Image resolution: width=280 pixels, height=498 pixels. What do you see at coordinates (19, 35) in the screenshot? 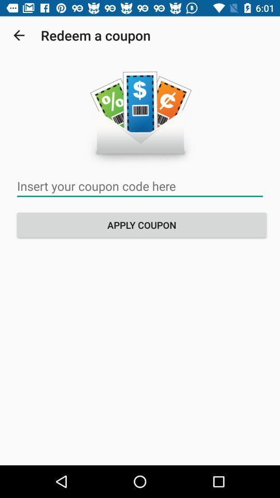
I see `open icon next to the redeem a coupon item` at bounding box center [19, 35].